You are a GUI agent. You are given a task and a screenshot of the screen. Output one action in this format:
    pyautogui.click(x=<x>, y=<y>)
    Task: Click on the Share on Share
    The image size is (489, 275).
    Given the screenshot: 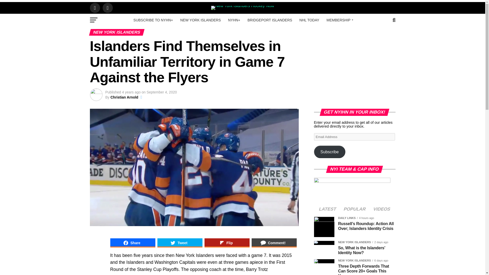 What is the action you would take?
    pyautogui.click(x=132, y=243)
    